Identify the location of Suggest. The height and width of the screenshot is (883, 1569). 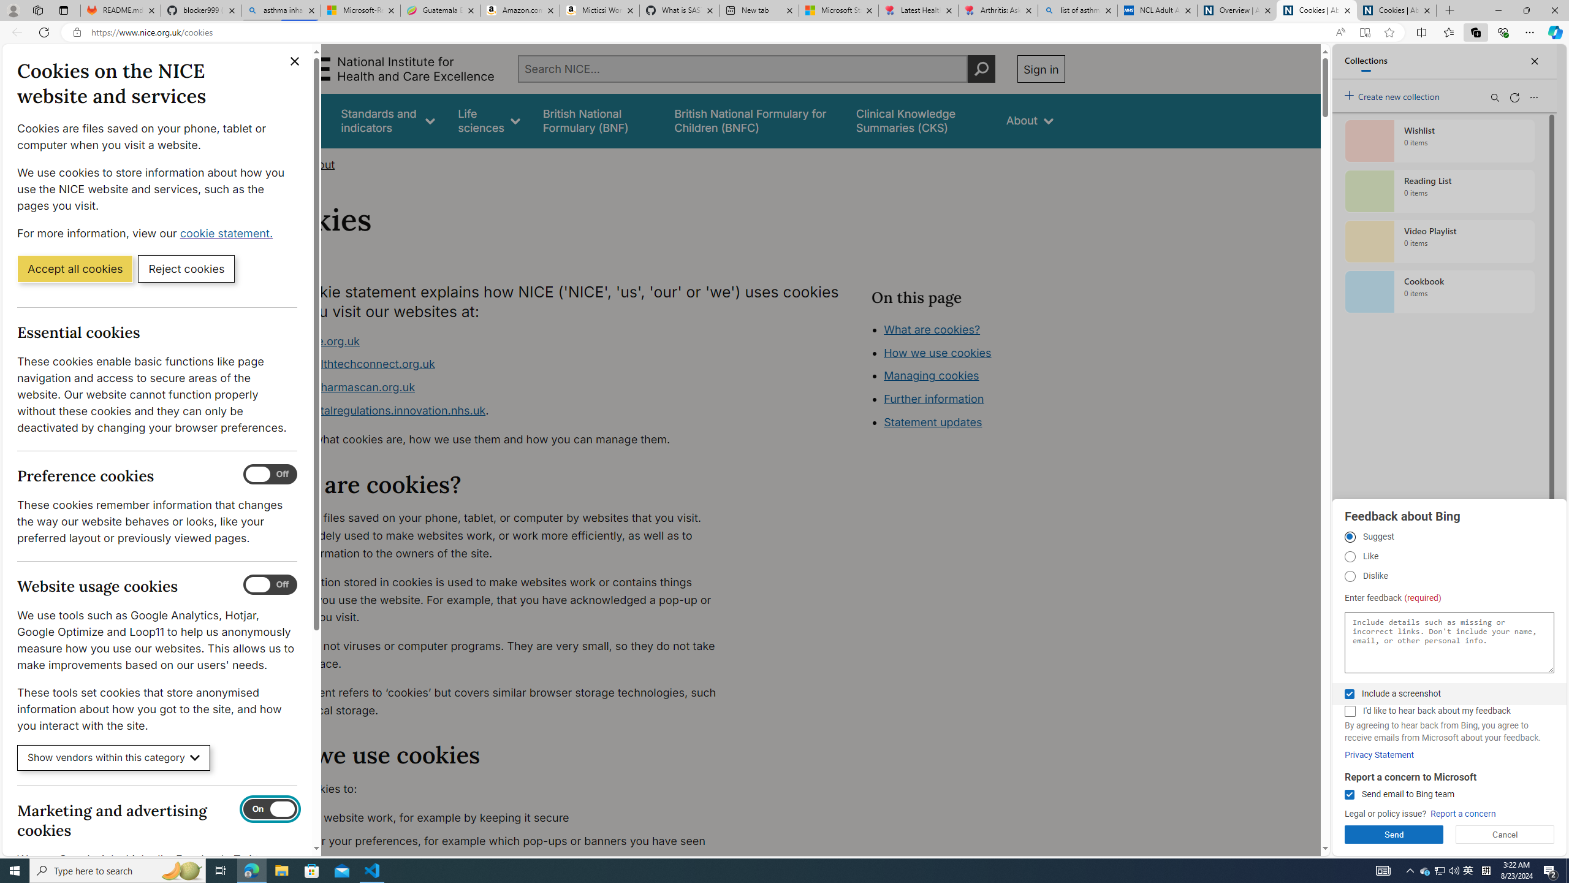
(1350, 537).